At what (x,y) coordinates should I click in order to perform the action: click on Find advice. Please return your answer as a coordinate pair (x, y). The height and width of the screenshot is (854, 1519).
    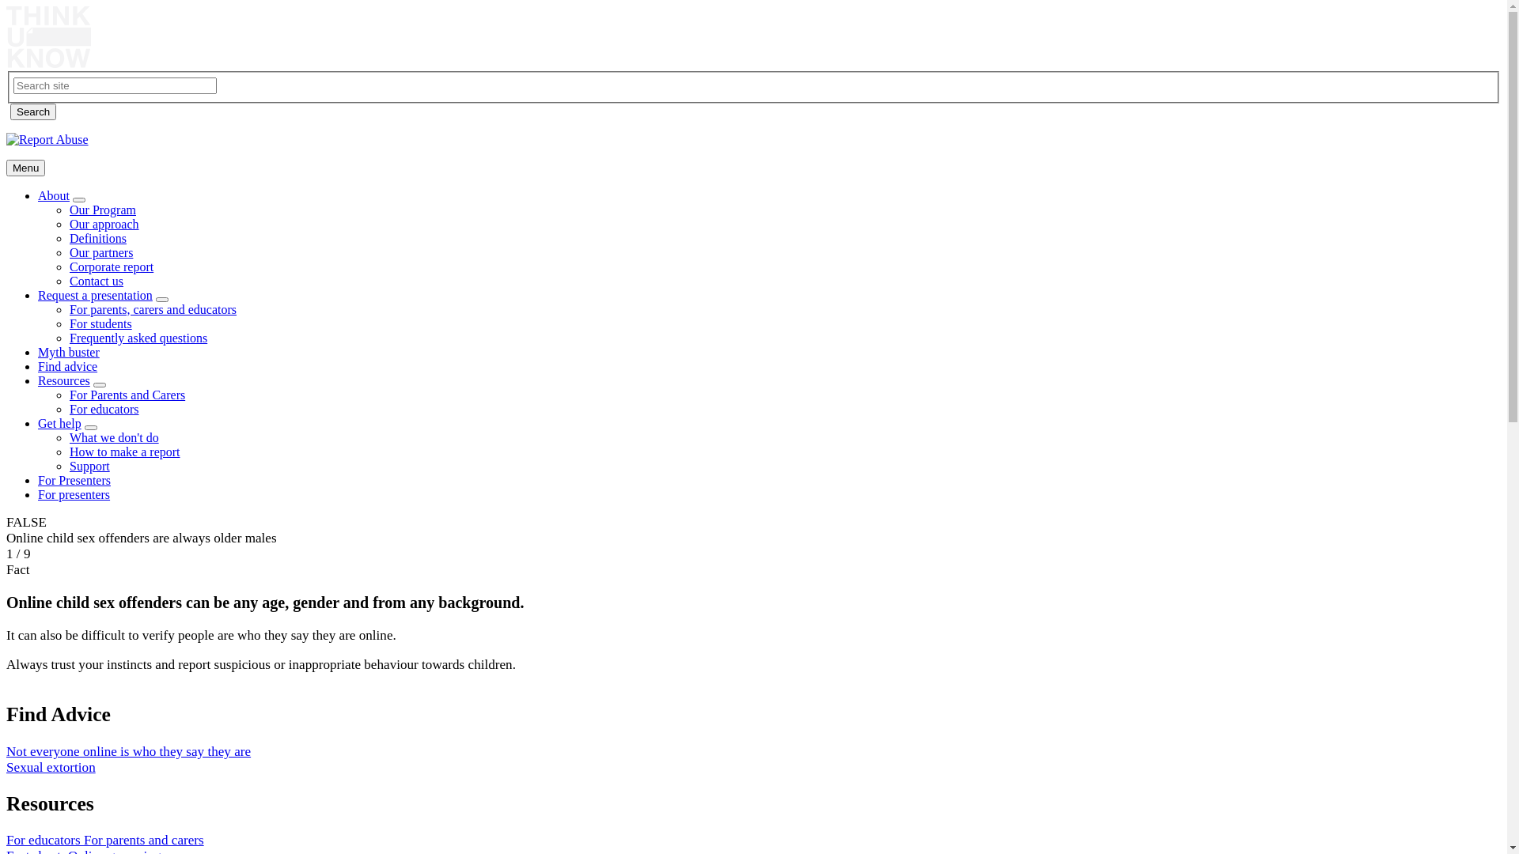
    Looking at the image, I should click on (67, 367).